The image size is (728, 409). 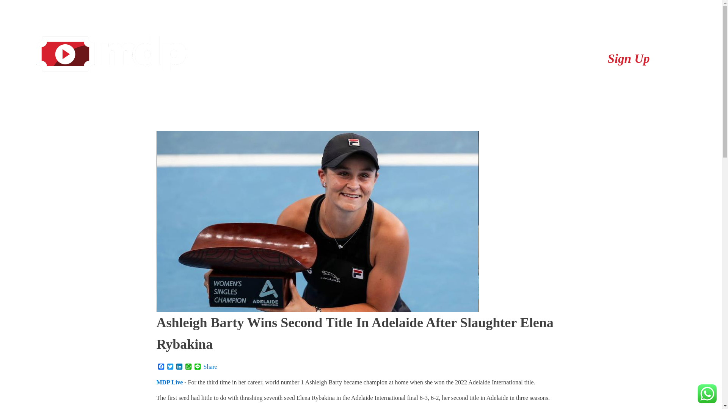 I want to click on LinkedIn, so click(x=179, y=367).